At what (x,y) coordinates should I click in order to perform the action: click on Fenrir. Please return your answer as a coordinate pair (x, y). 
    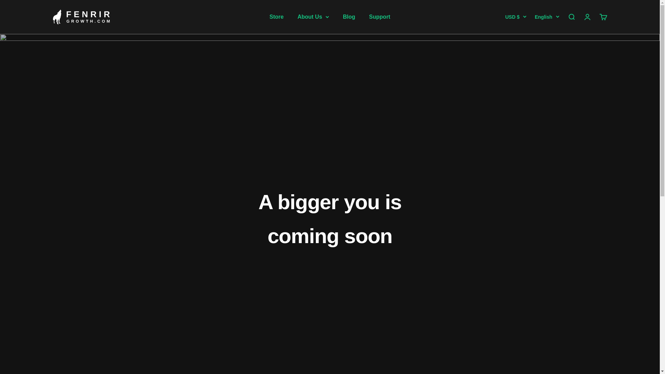
    Looking at the image, I should click on (81, 17).